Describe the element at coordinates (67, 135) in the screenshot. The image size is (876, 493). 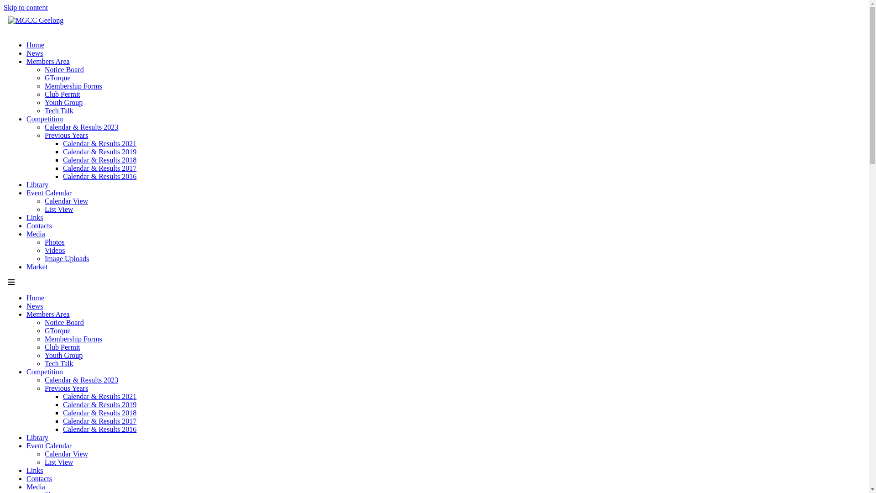
I see `Previous Years` at that location.